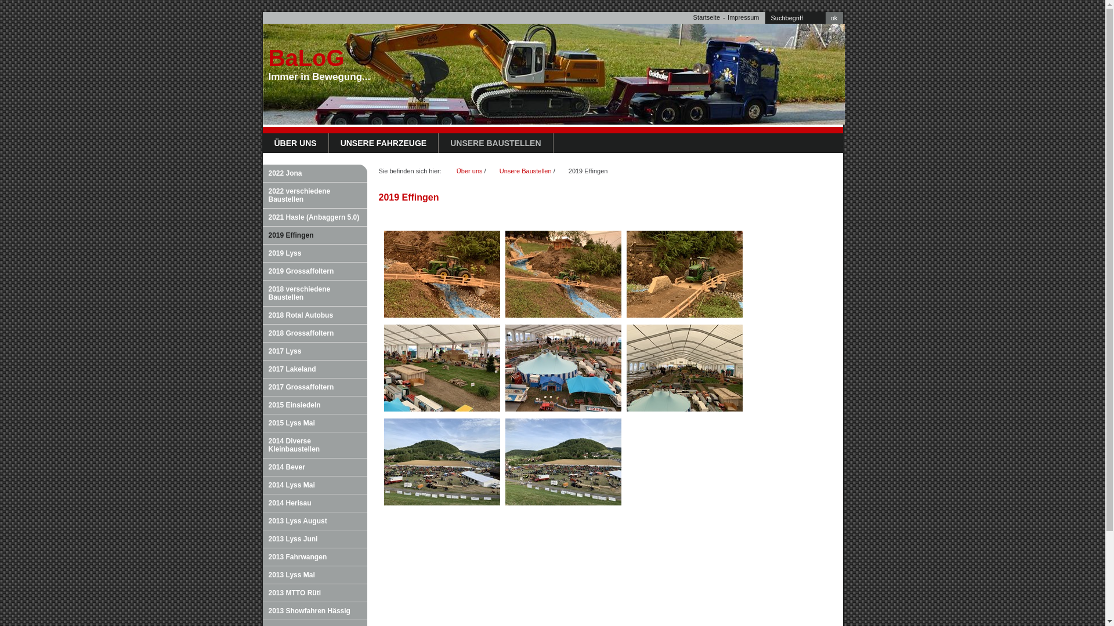 The height and width of the screenshot is (626, 1114). Describe the element at coordinates (495, 143) in the screenshot. I see `UNSERE BAUSTELLEN` at that location.